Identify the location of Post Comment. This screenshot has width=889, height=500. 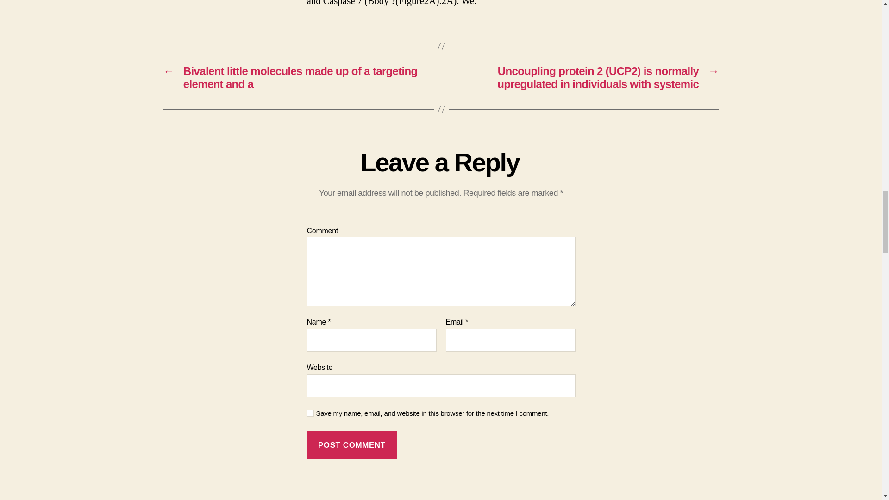
(351, 445).